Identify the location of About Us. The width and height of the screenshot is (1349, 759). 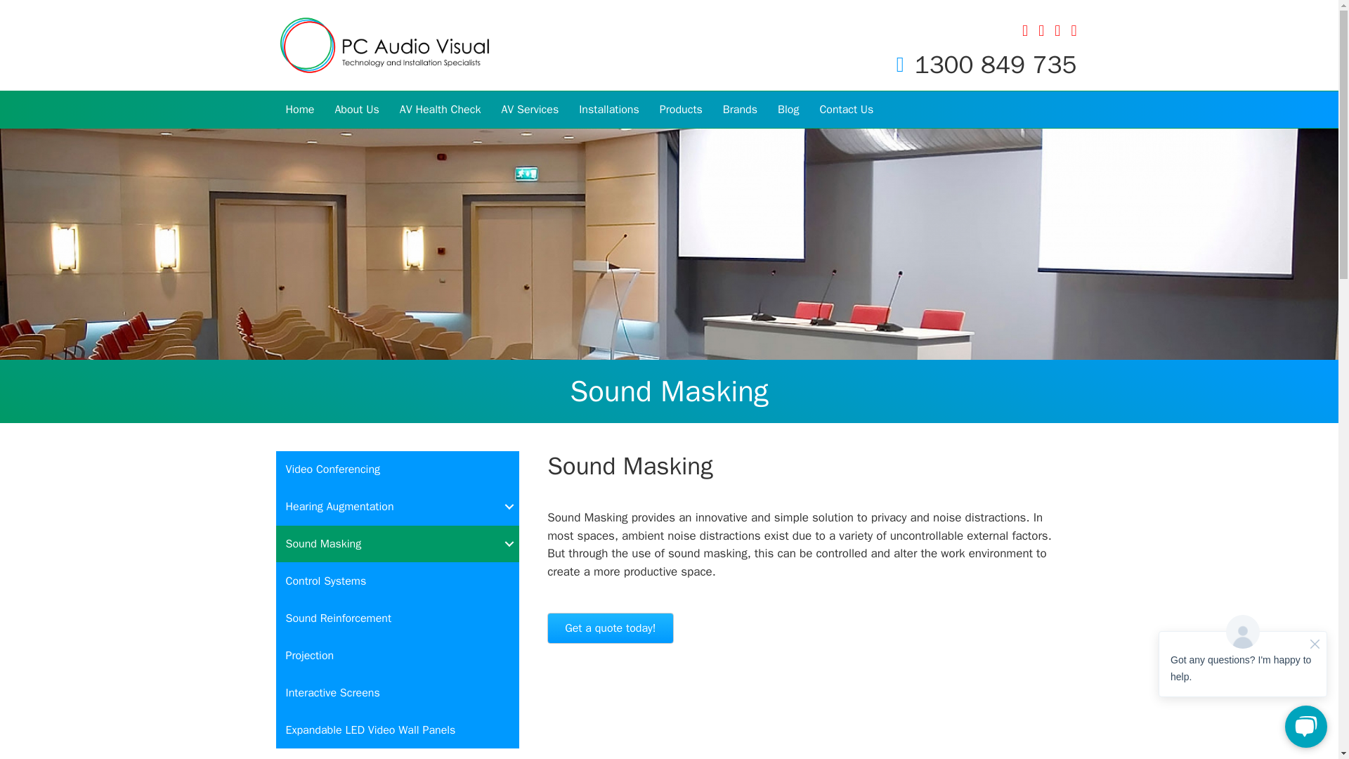
(356, 110).